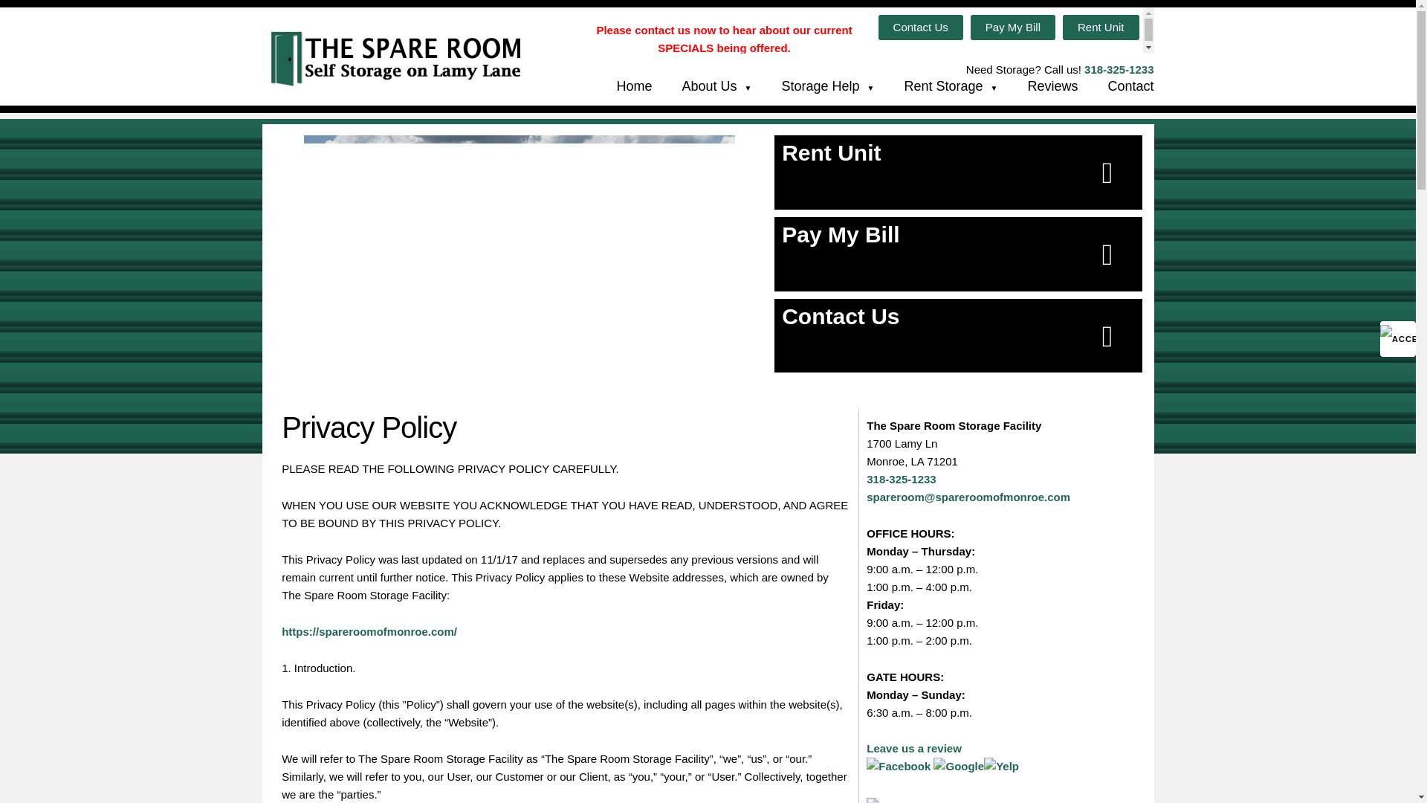 The width and height of the screenshot is (1427, 803). I want to click on Contact, so click(1115, 86).